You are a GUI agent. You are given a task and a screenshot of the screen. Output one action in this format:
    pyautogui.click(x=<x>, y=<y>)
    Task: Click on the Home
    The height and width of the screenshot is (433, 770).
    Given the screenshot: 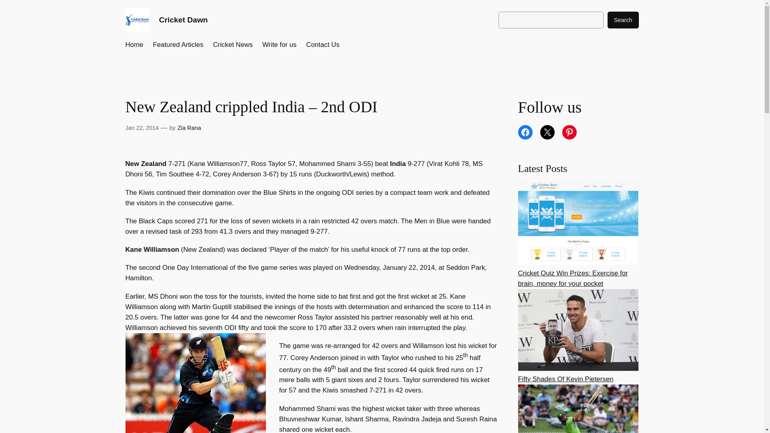 What is the action you would take?
    pyautogui.click(x=134, y=45)
    